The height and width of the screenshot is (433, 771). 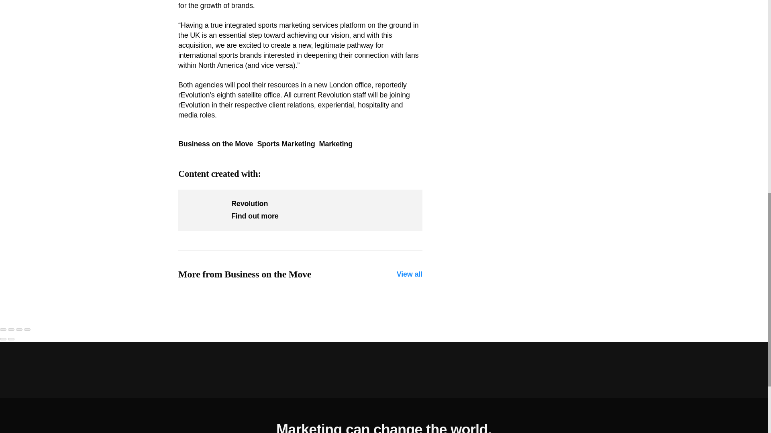 I want to click on Marketing, so click(x=336, y=144).